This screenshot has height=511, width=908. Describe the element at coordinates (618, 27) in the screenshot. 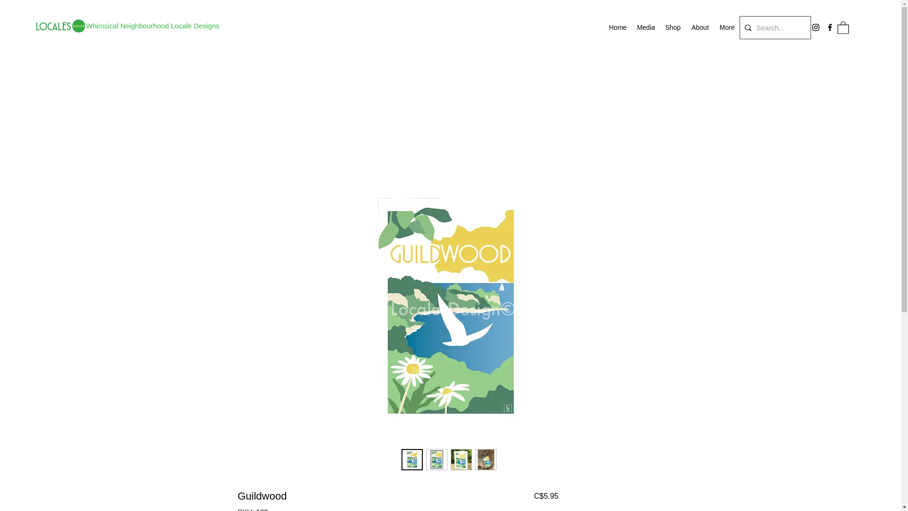

I see `Home` at that location.